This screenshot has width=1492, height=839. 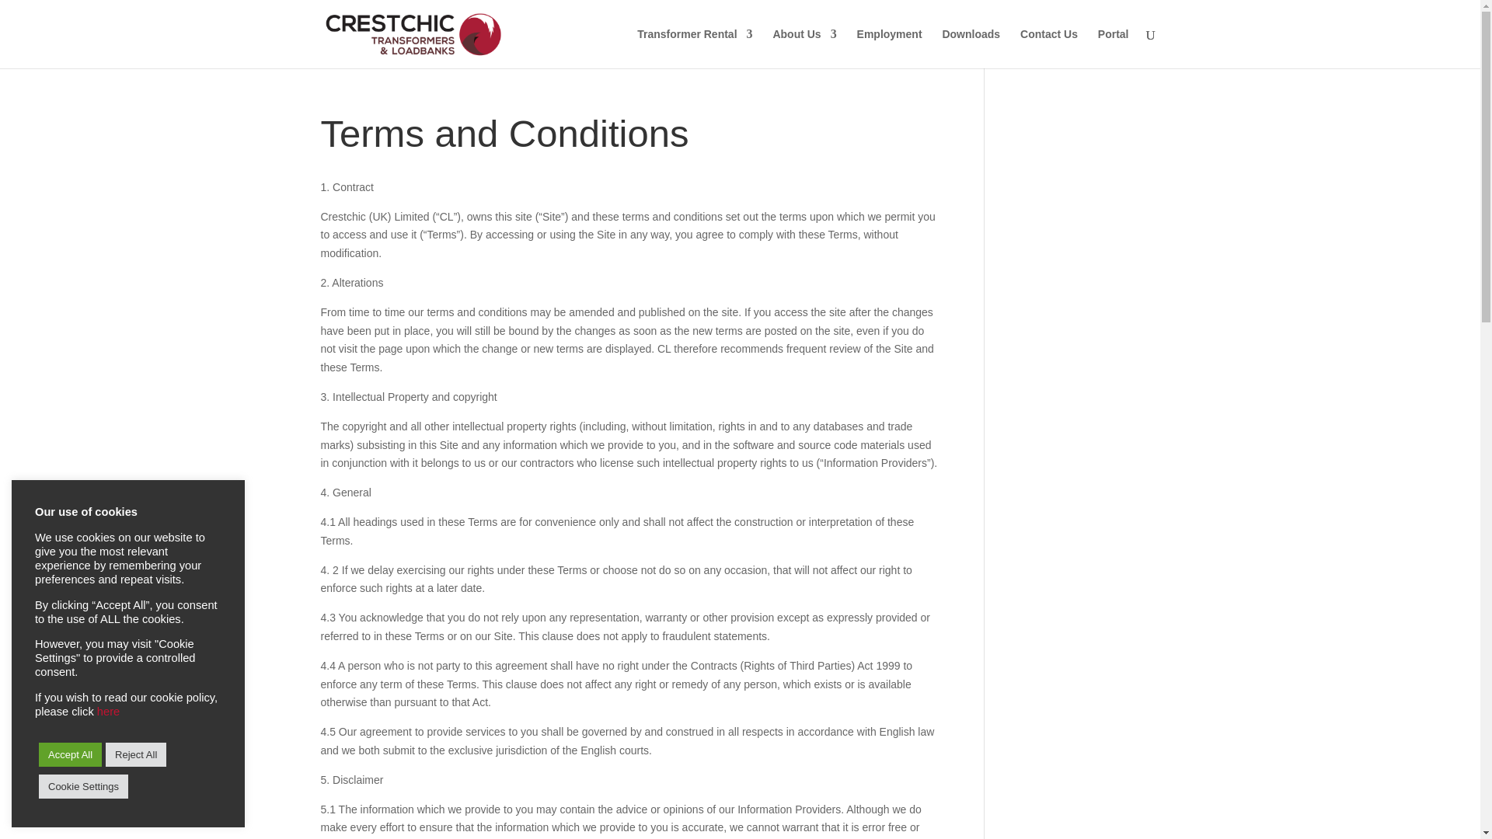 What do you see at coordinates (694, 48) in the screenshot?
I see `Transformer Rental` at bounding box center [694, 48].